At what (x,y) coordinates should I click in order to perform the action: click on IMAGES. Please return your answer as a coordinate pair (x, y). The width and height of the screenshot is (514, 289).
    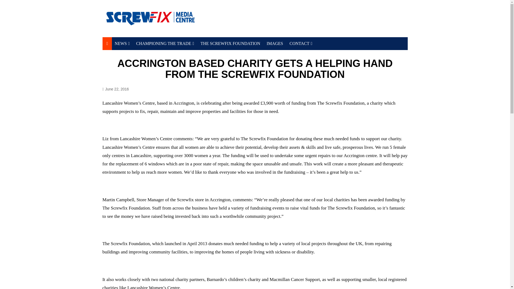
    Looking at the image, I should click on (275, 43).